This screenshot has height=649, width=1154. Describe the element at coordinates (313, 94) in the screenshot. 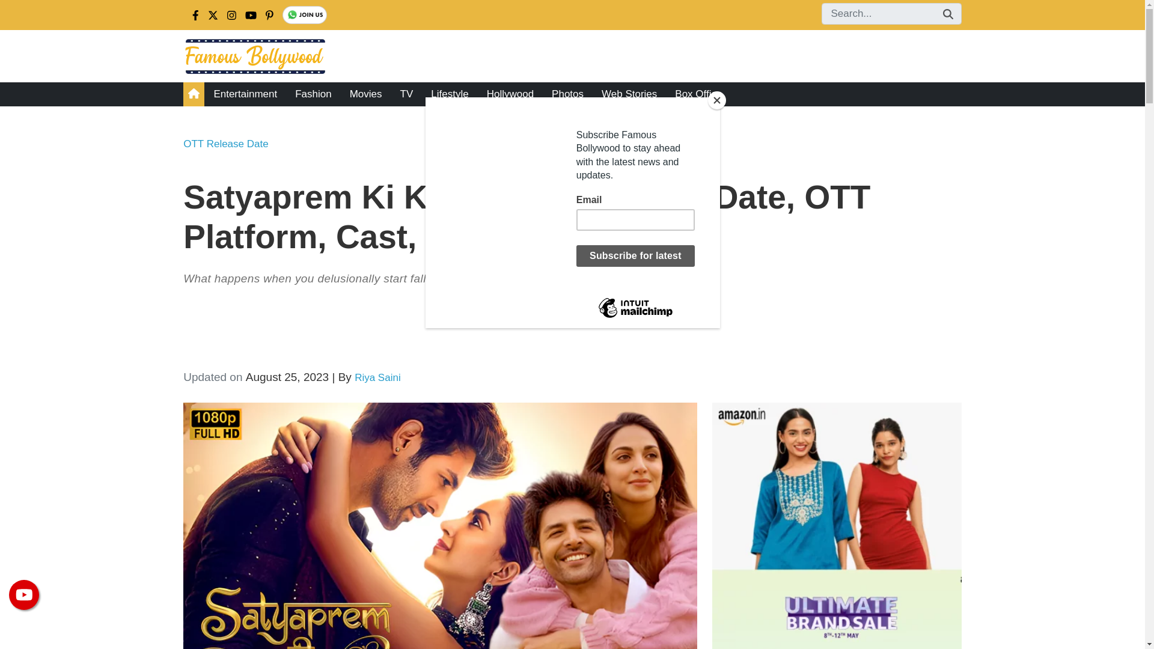

I see `Fashion` at that location.